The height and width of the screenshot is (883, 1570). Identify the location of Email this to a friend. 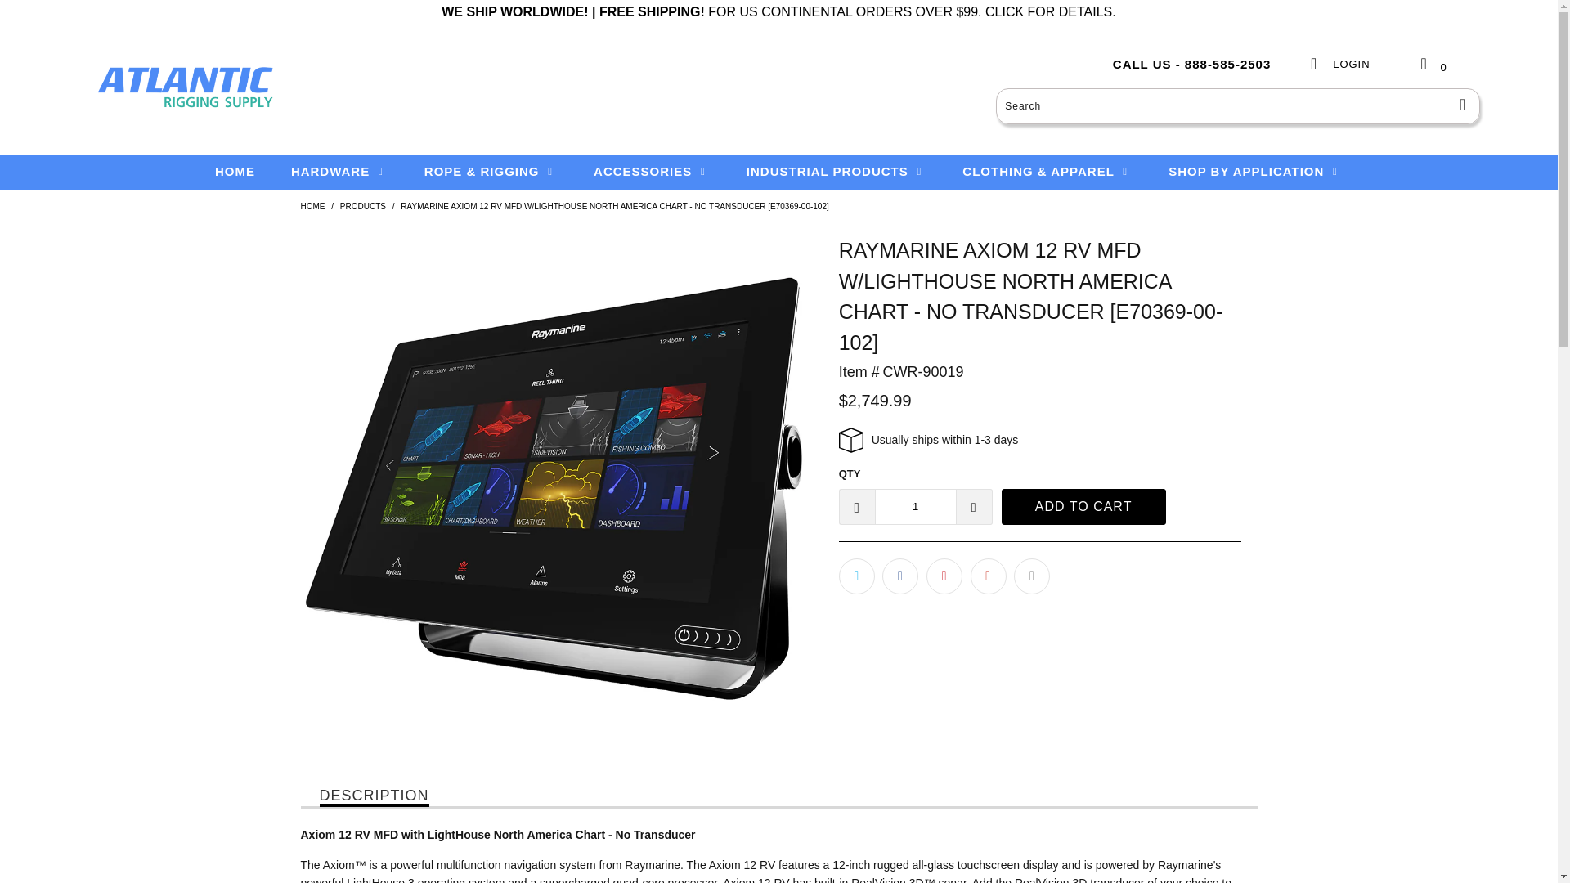
(1032, 576).